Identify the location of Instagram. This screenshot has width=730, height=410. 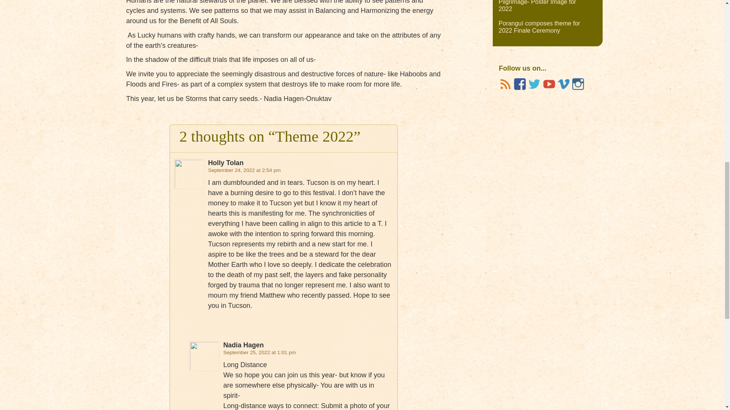
(578, 84).